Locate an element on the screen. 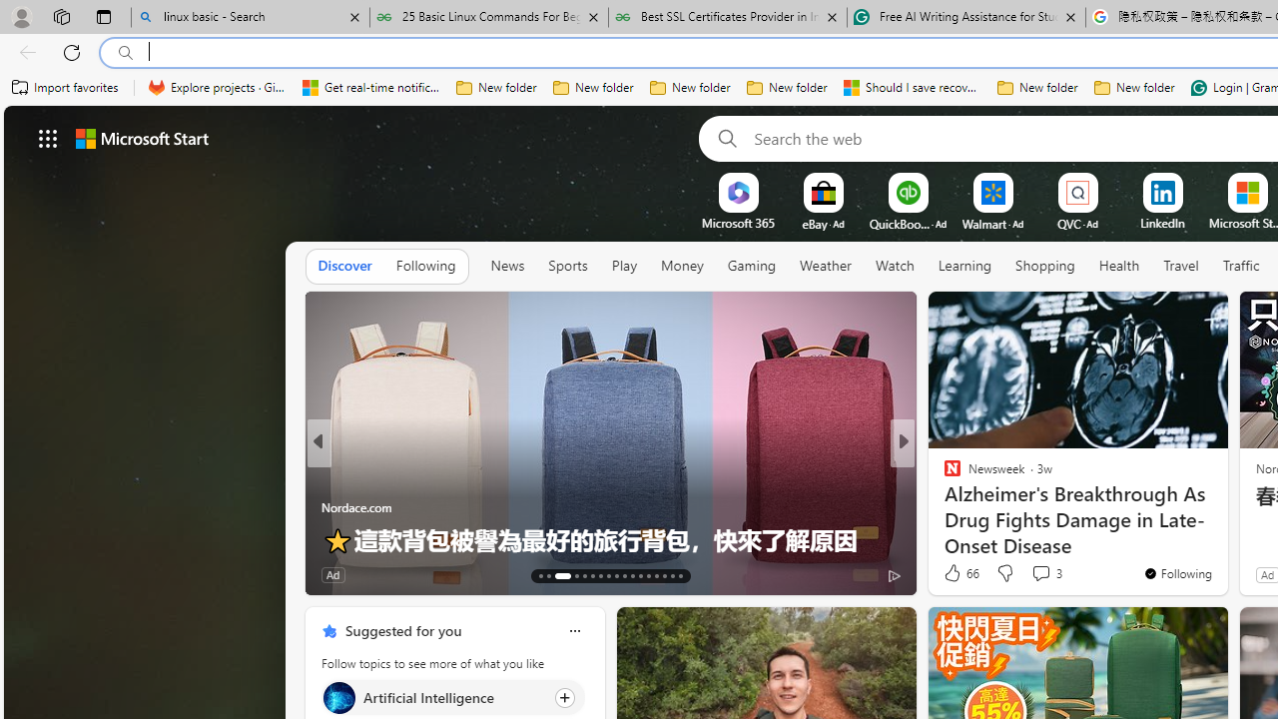  Watch is located at coordinates (895, 266).